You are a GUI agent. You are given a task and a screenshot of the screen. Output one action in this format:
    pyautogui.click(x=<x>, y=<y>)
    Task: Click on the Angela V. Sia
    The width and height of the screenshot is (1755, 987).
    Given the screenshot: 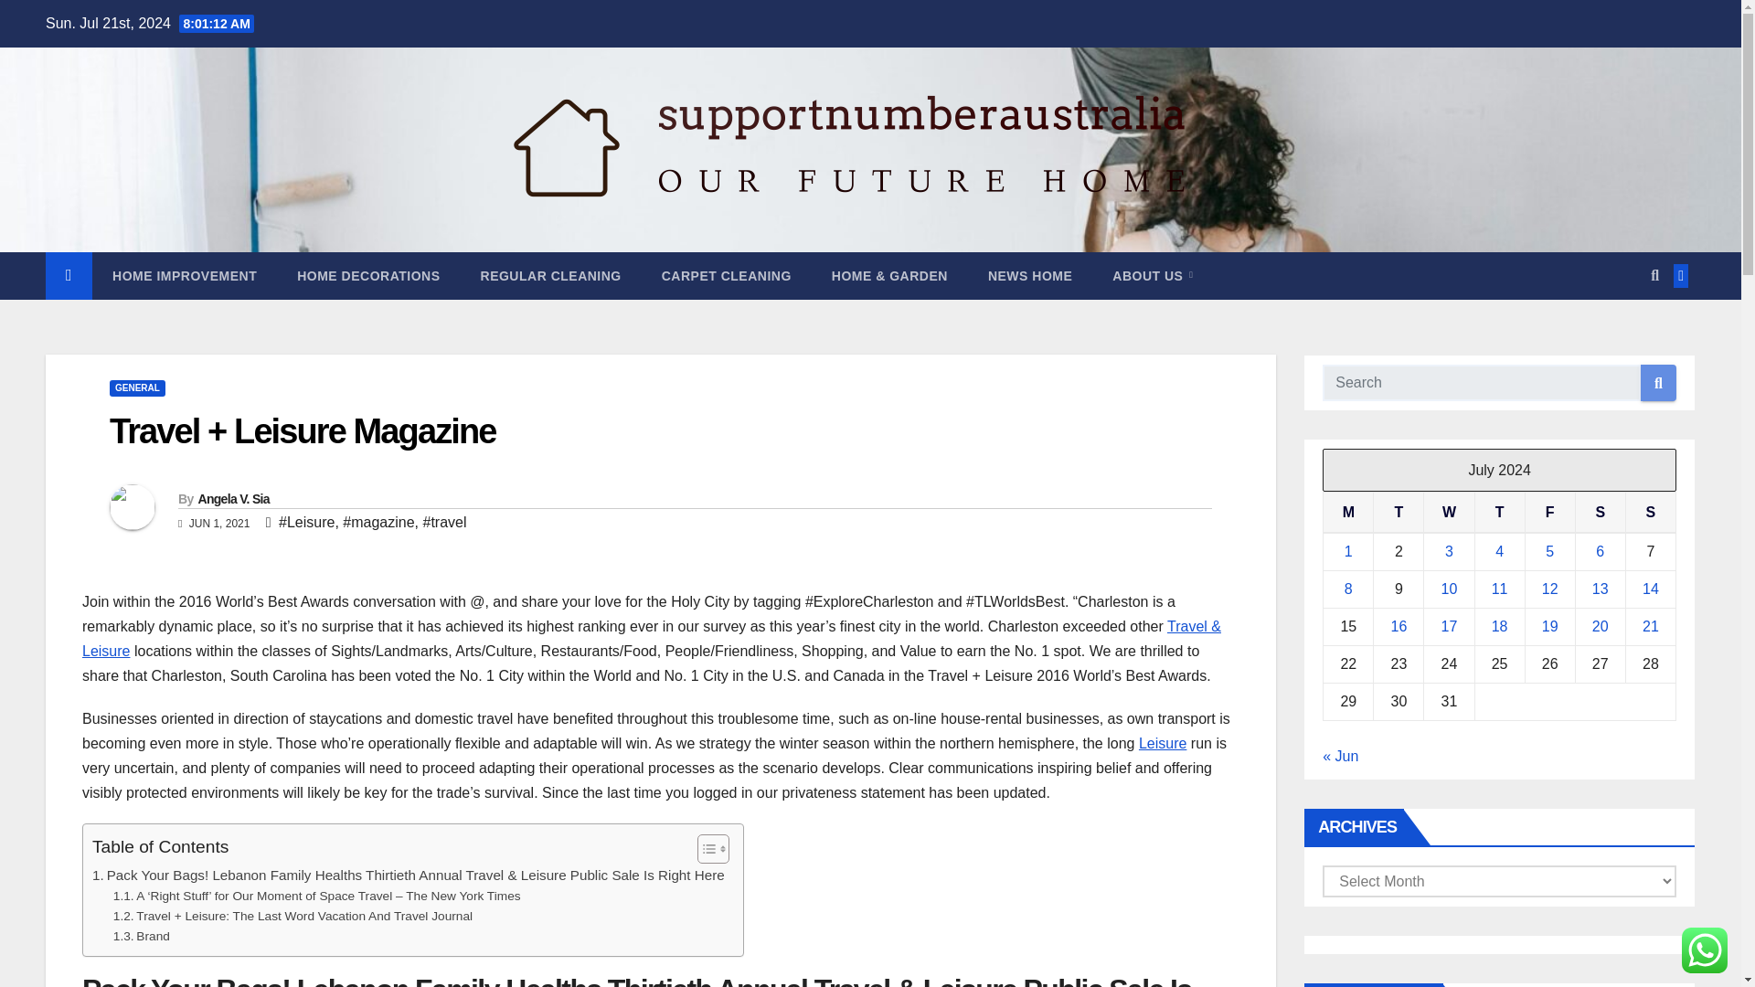 What is the action you would take?
    pyautogui.click(x=232, y=499)
    